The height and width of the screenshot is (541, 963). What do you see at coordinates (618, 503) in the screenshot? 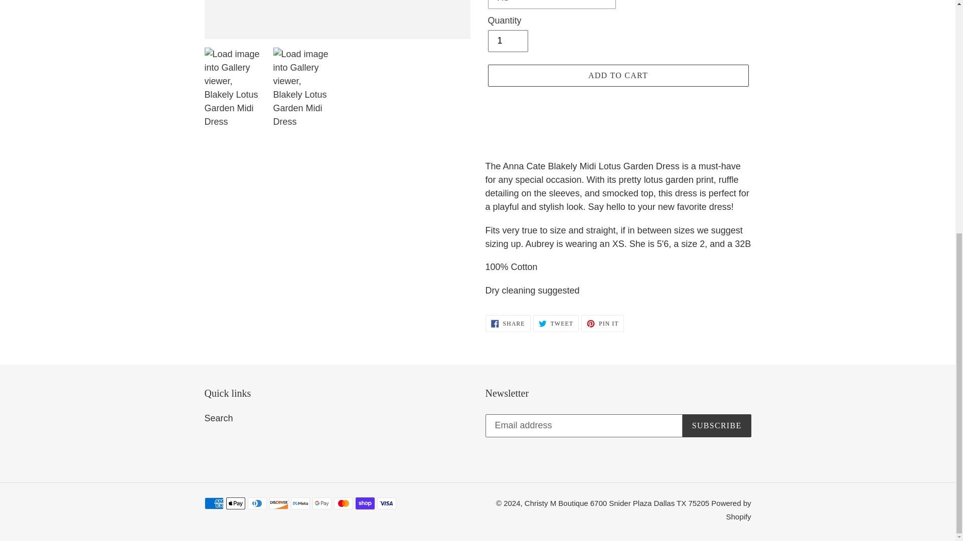
I see `Christy M Boutique 6700 Snider Plaza Dallas TX 75205` at bounding box center [618, 503].